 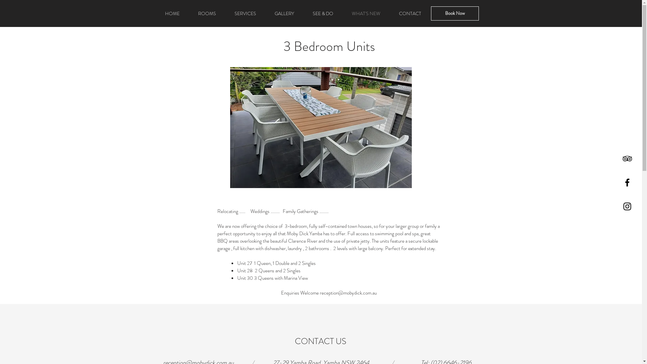 I want to click on ROOMS, so click(x=207, y=13).